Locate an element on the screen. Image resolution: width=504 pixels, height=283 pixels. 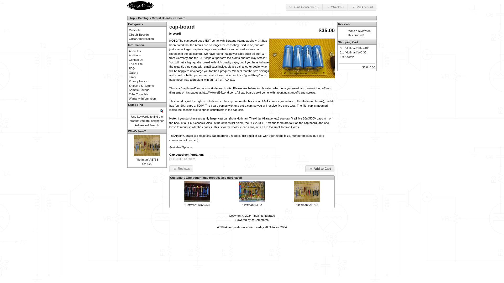
Add to Cart is located at coordinates (320, 168).